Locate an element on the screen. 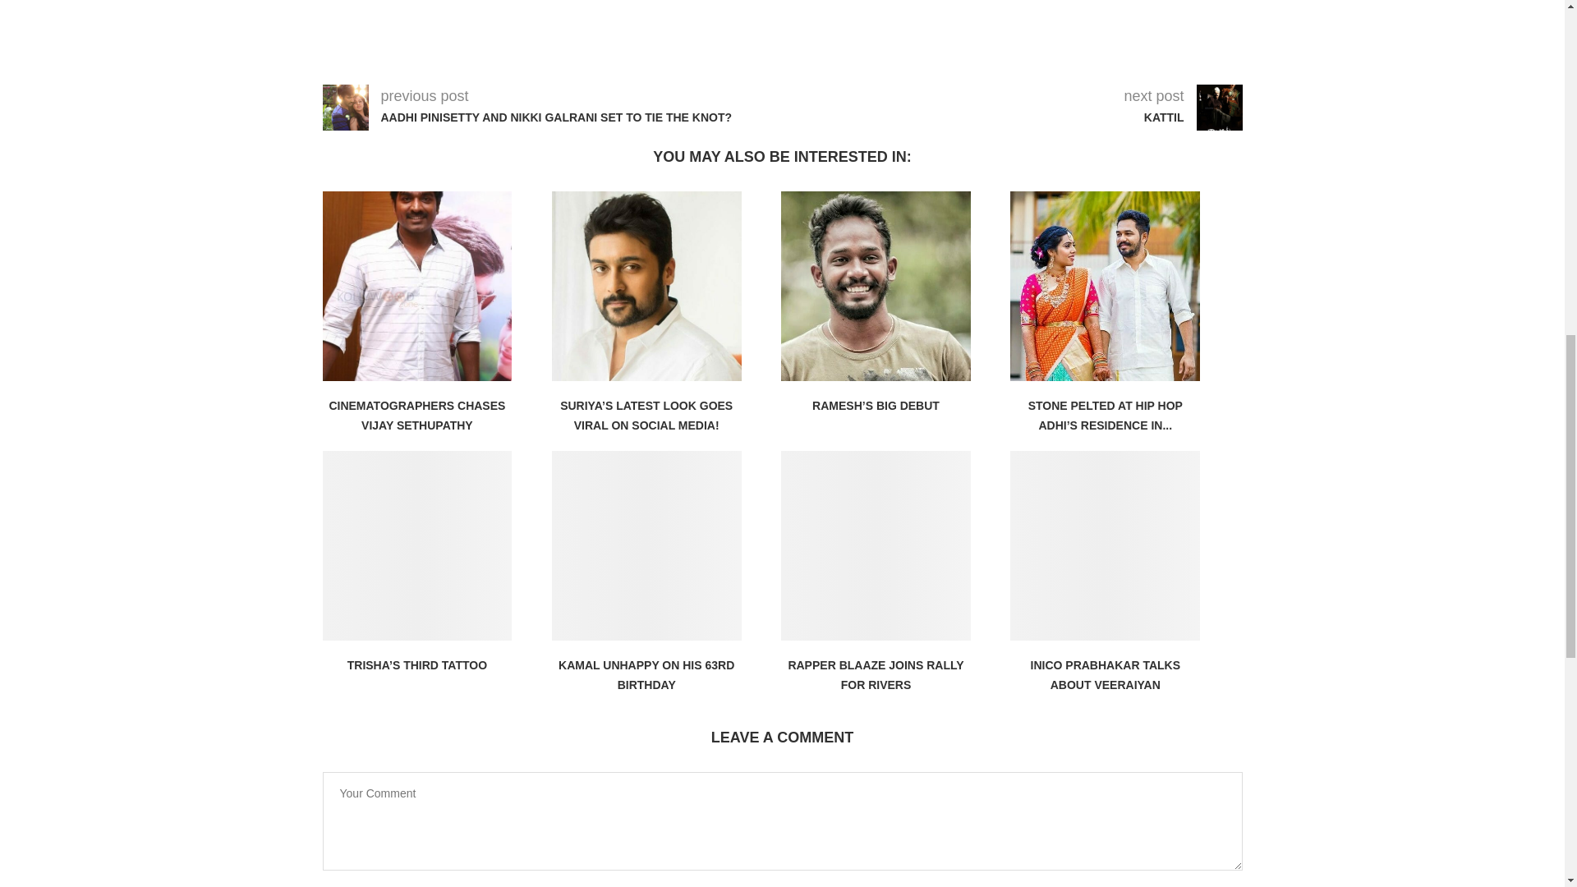 The height and width of the screenshot is (887, 1577). AADHI PINISETTY AND NIKKI GALRANI SET TO TIE THE KNOT? is located at coordinates (567, 118).